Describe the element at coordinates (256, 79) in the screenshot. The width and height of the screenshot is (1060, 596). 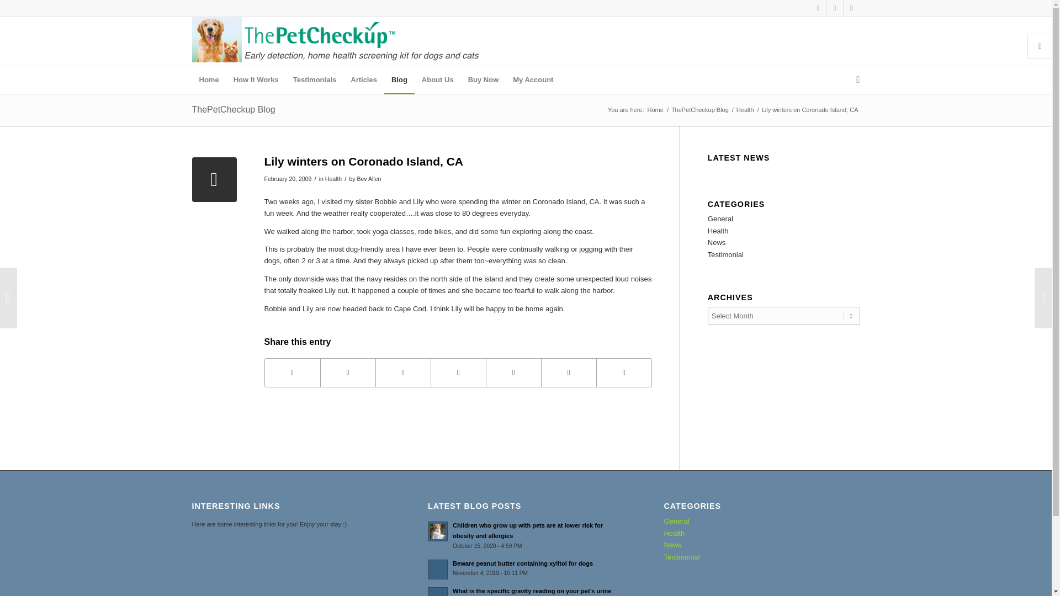
I see `How It Works` at that location.